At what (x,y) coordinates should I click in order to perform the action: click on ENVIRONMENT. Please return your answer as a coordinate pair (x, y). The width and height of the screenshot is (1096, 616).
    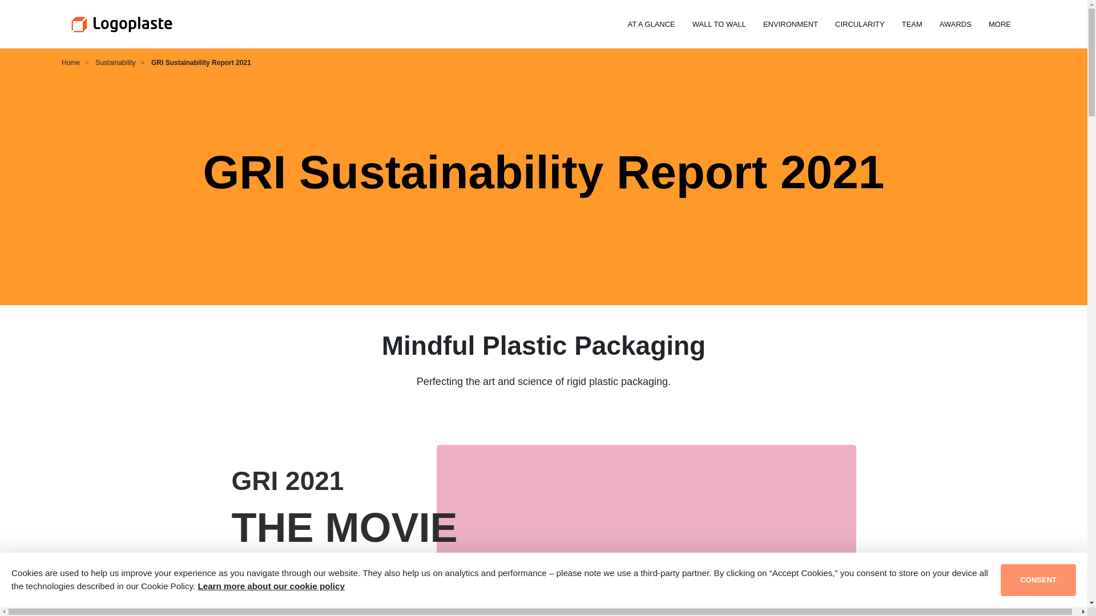
    Looking at the image, I should click on (790, 24).